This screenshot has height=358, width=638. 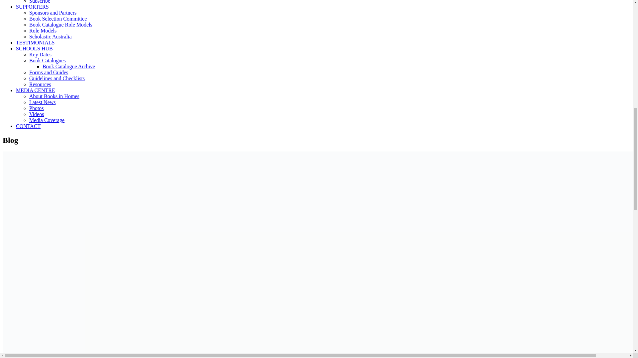 What do you see at coordinates (61, 25) in the screenshot?
I see `Book Catalogue Role Models` at bounding box center [61, 25].